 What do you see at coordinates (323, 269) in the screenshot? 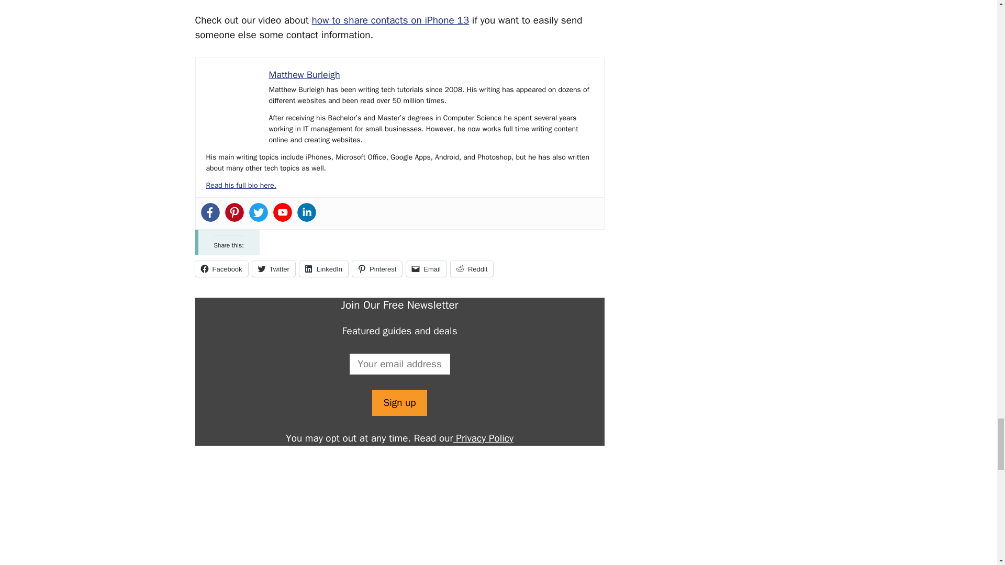
I see `LinkedIn` at bounding box center [323, 269].